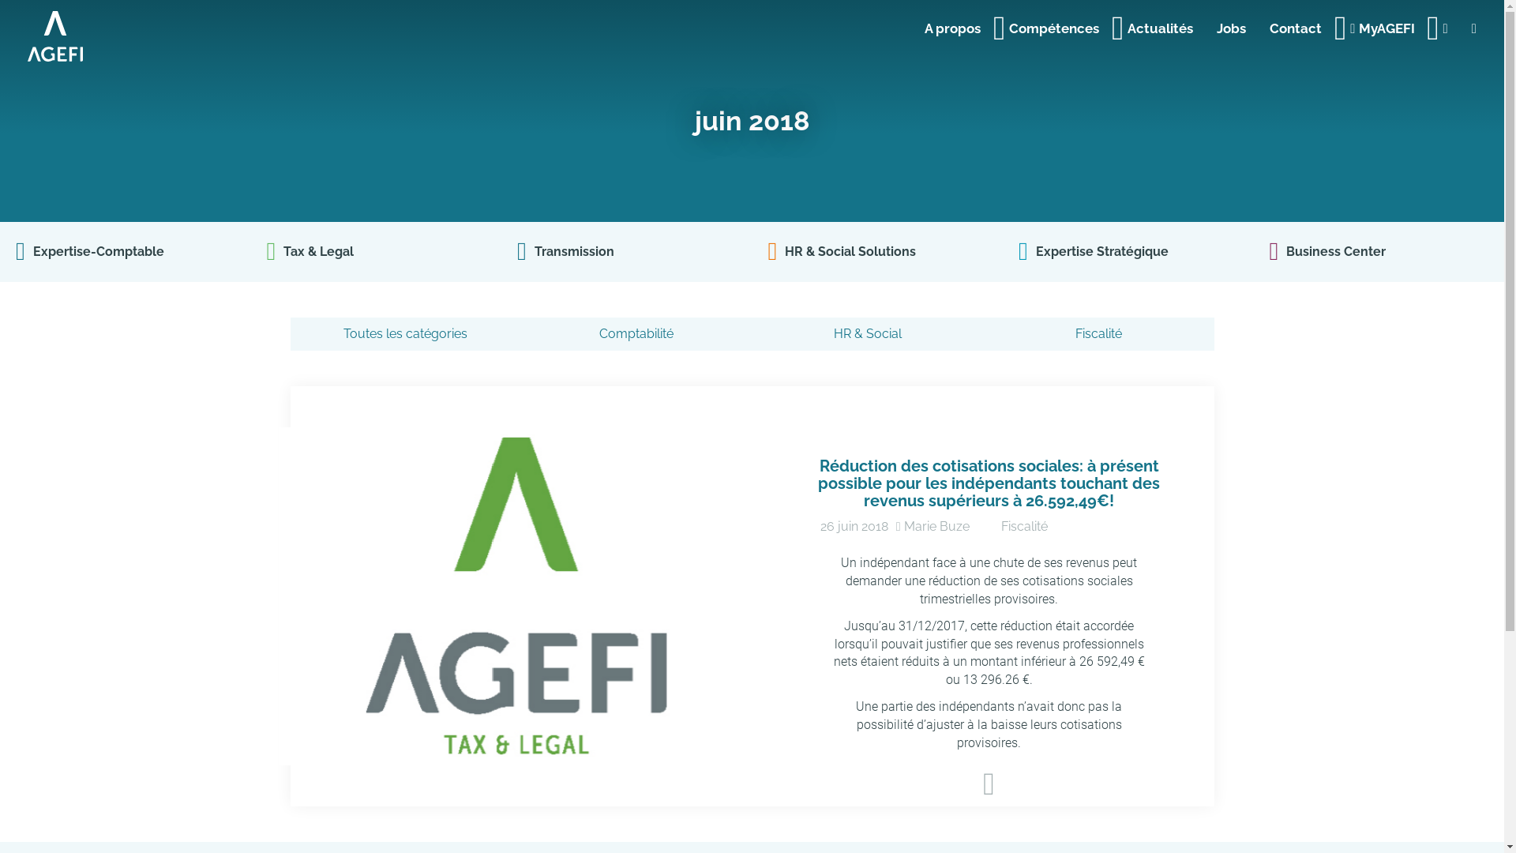 Image resolution: width=1516 pixels, height=853 pixels. I want to click on HR & Social, so click(867, 335).